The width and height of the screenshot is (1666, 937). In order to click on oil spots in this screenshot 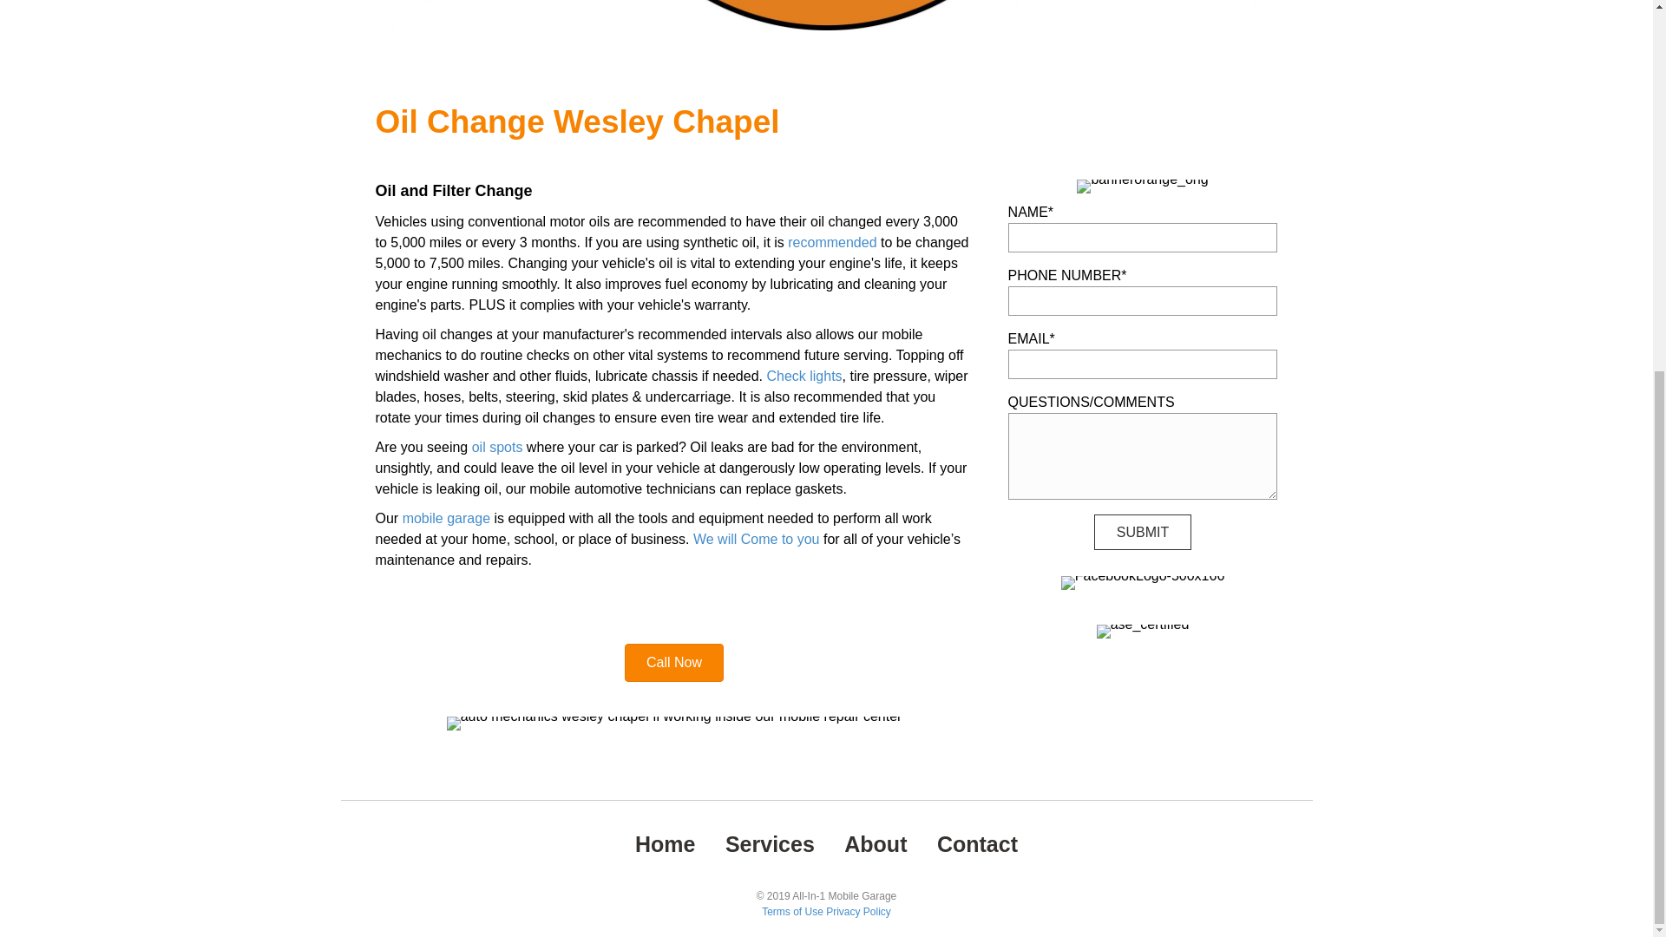, I will do `click(496, 446)`.